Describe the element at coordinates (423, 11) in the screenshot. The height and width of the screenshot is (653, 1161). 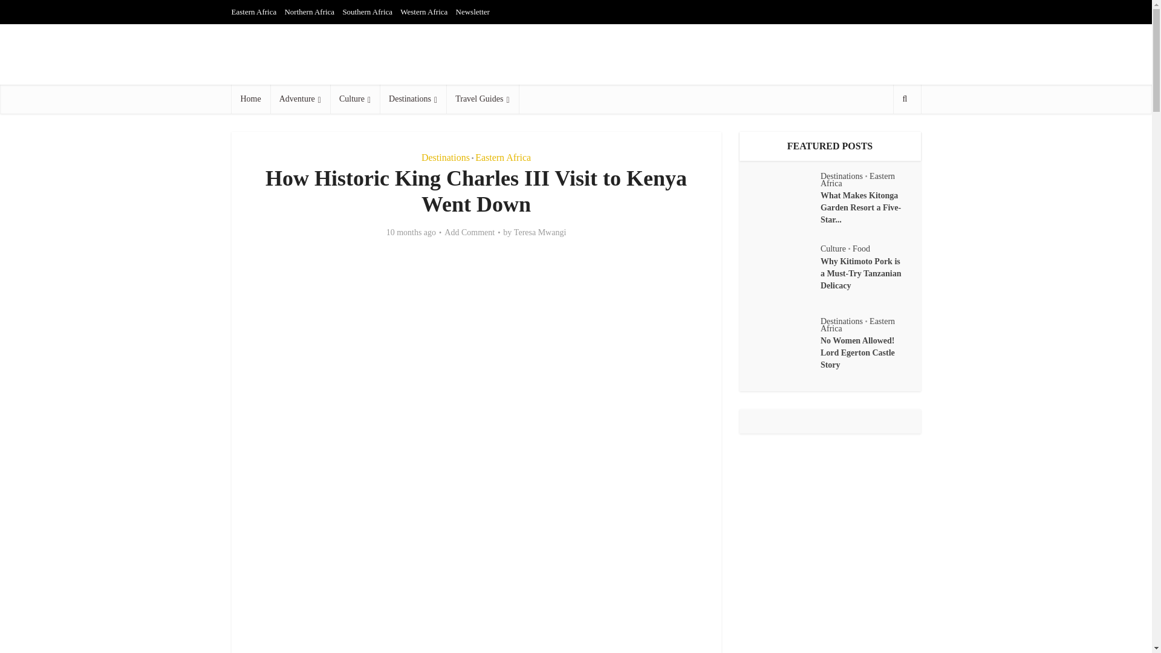
I see `Western Africa` at that location.